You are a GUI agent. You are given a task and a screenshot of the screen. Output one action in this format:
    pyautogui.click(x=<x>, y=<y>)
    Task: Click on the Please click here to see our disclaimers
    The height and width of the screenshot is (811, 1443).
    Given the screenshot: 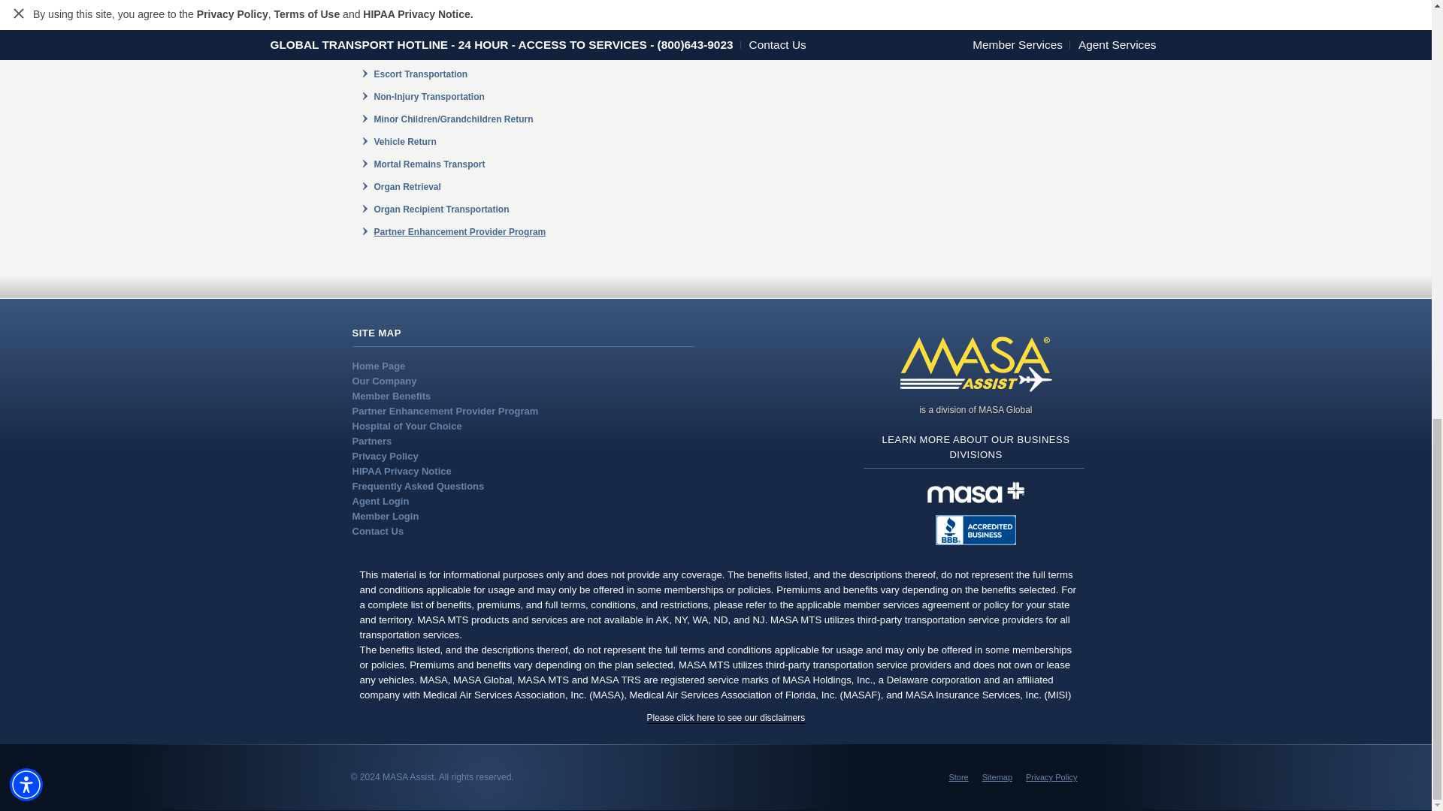 What is the action you would take?
    pyautogui.click(x=726, y=718)
    